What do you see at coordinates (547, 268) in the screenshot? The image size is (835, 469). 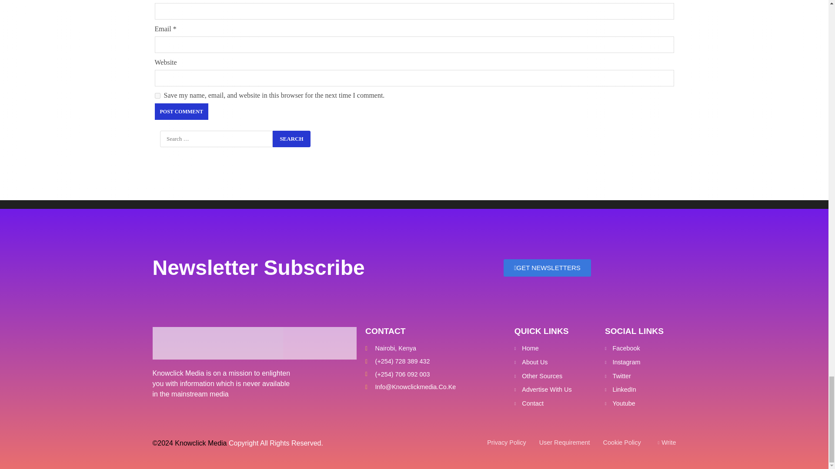 I see `GET NEWSLETTERS` at bounding box center [547, 268].